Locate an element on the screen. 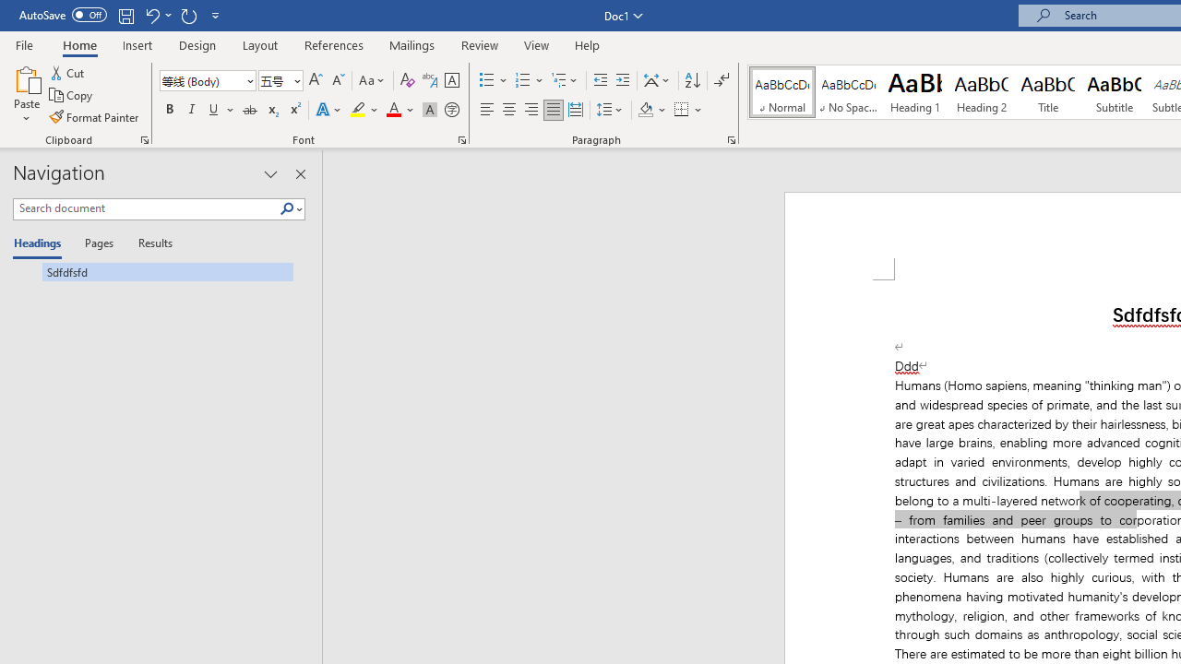 Image resolution: width=1181 pixels, height=664 pixels. Font Color is located at coordinates (400, 111).